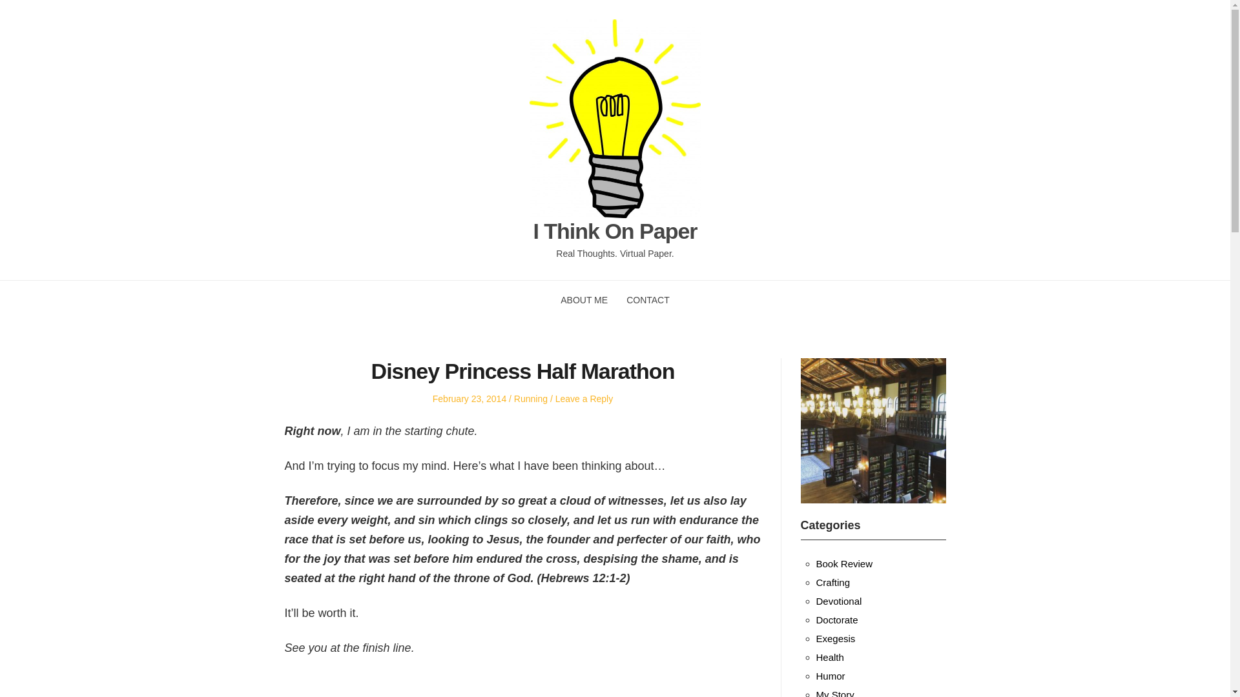 Image resolution: width=1240 pixels, height=697 pixels. What do you see at coordinates (831, 676) in the screenshot?
I see `Humor` at bounding box center [831, 676].